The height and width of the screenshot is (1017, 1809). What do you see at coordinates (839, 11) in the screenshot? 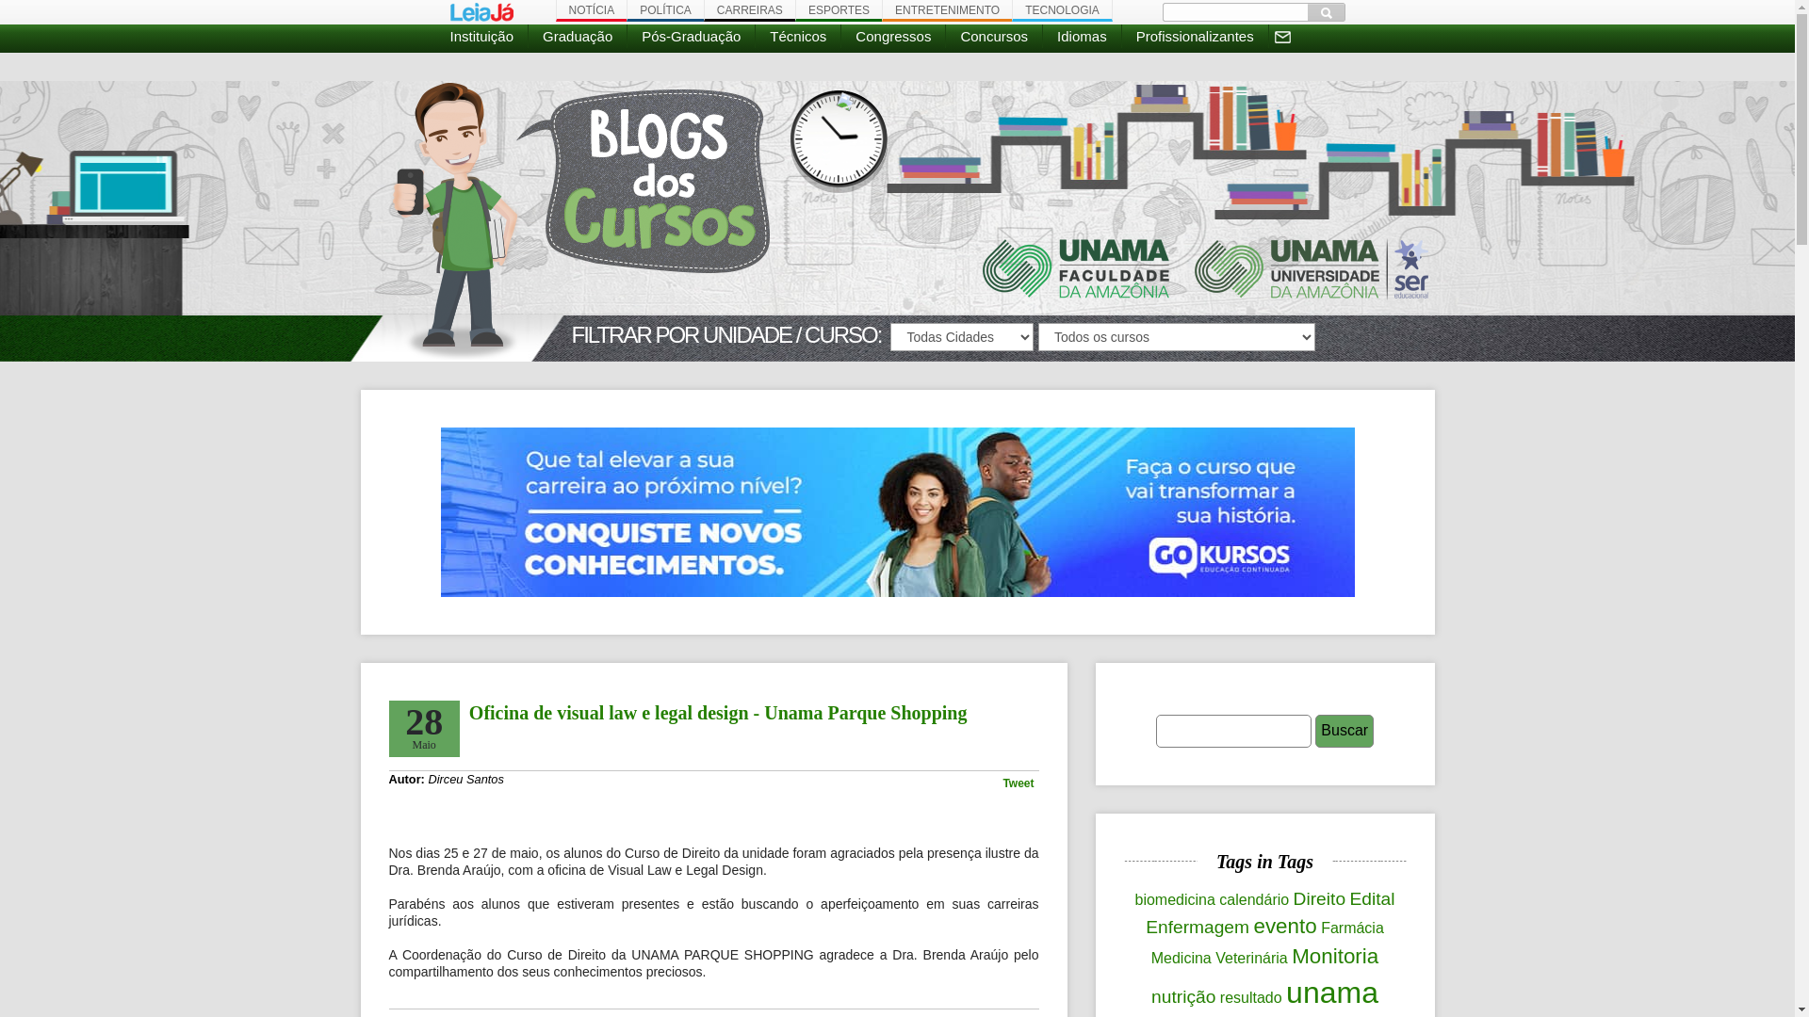
I see `ESPORTES` at bounding box center [839, 11].